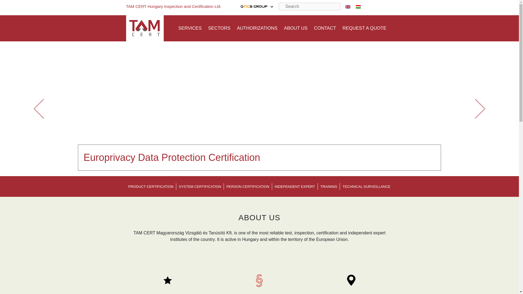 The width and height of the screenshot is (523, 294). I want to click on TRAINING, so click(329, 187).